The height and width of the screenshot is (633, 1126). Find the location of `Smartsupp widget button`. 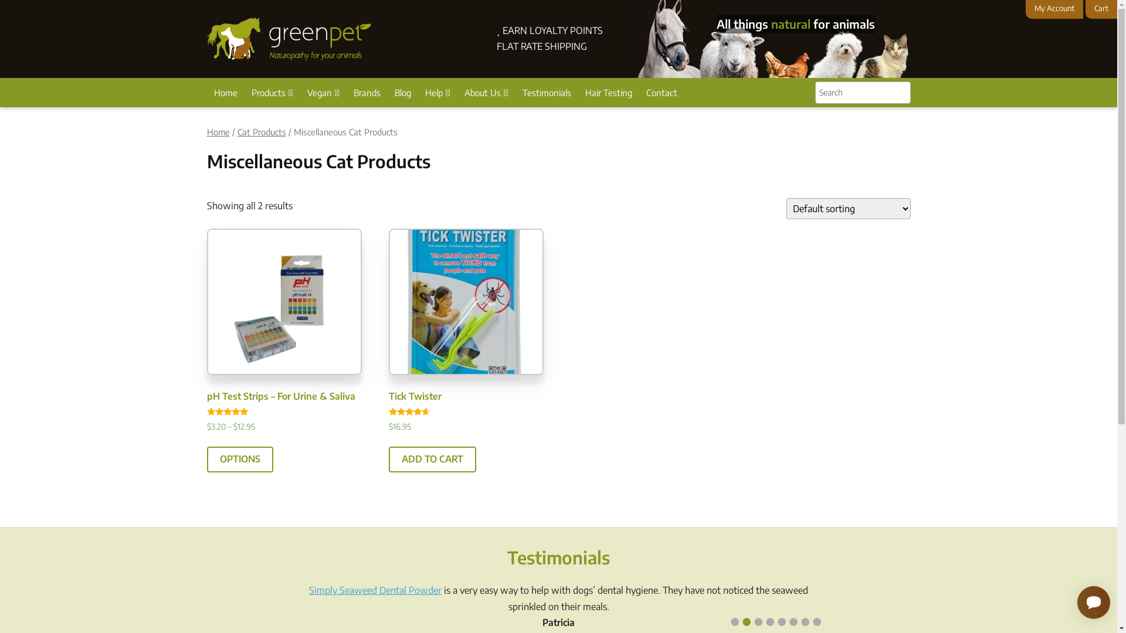

Smartsupp widget button is located at coordinates (1094, 603).